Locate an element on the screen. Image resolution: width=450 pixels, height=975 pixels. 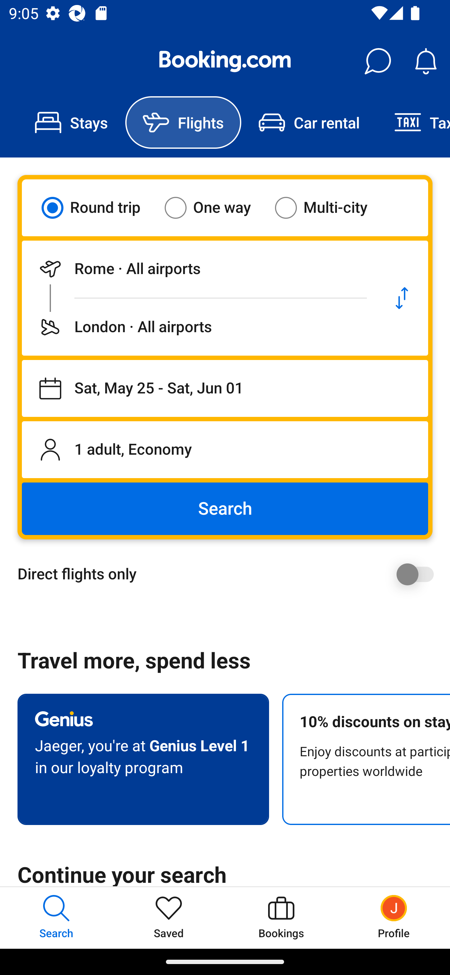
Messages is located at coordinates (377, 61).